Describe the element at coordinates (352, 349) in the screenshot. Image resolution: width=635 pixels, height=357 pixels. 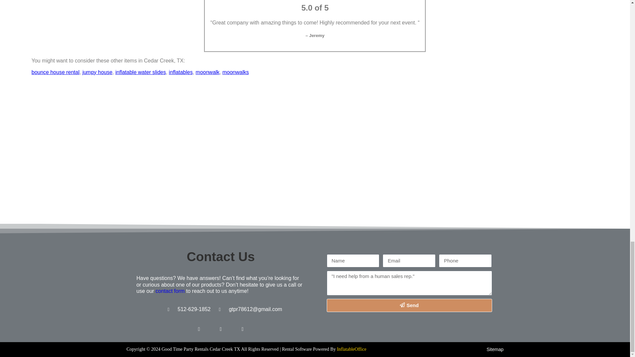
I see `InflatableOffice` at that location.